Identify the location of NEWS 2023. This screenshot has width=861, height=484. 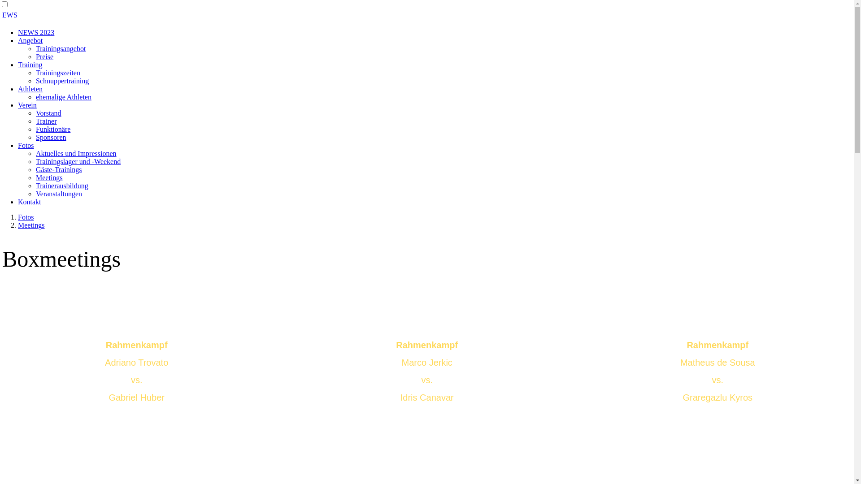
(36, 32).